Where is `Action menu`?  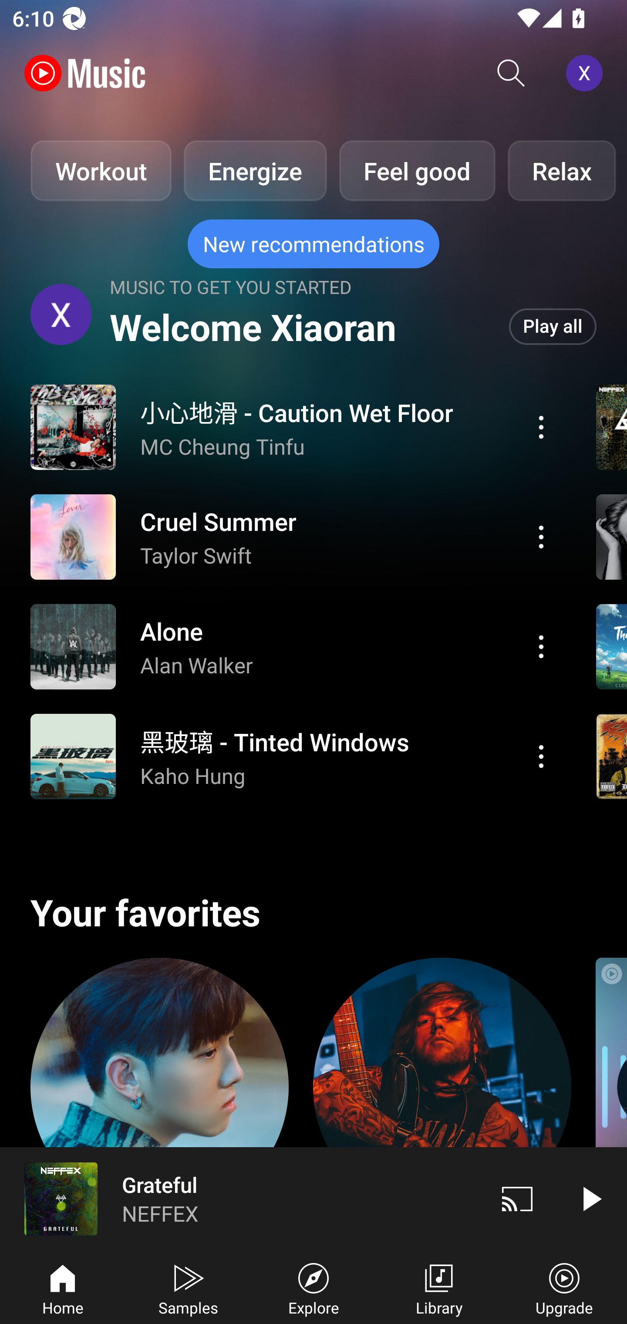 Action menu is located at coordinates (541, 646).